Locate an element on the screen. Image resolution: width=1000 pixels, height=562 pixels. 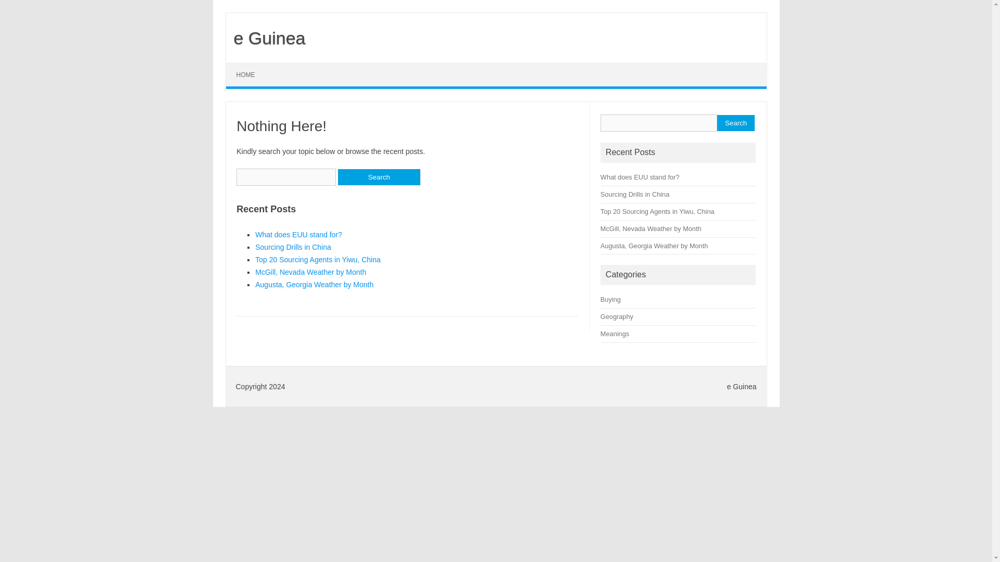
Skip to content is located at coordinates (250, 67).